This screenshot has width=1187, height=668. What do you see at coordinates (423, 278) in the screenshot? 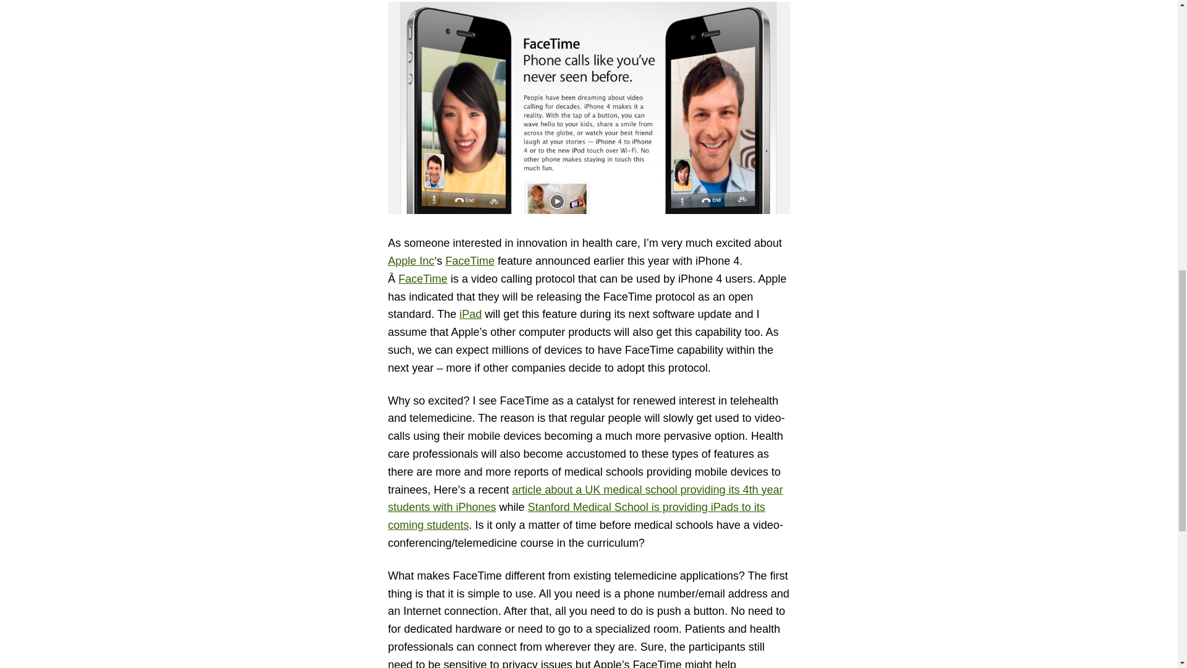
I see `FaceTime` at bounding box center [423, 278].